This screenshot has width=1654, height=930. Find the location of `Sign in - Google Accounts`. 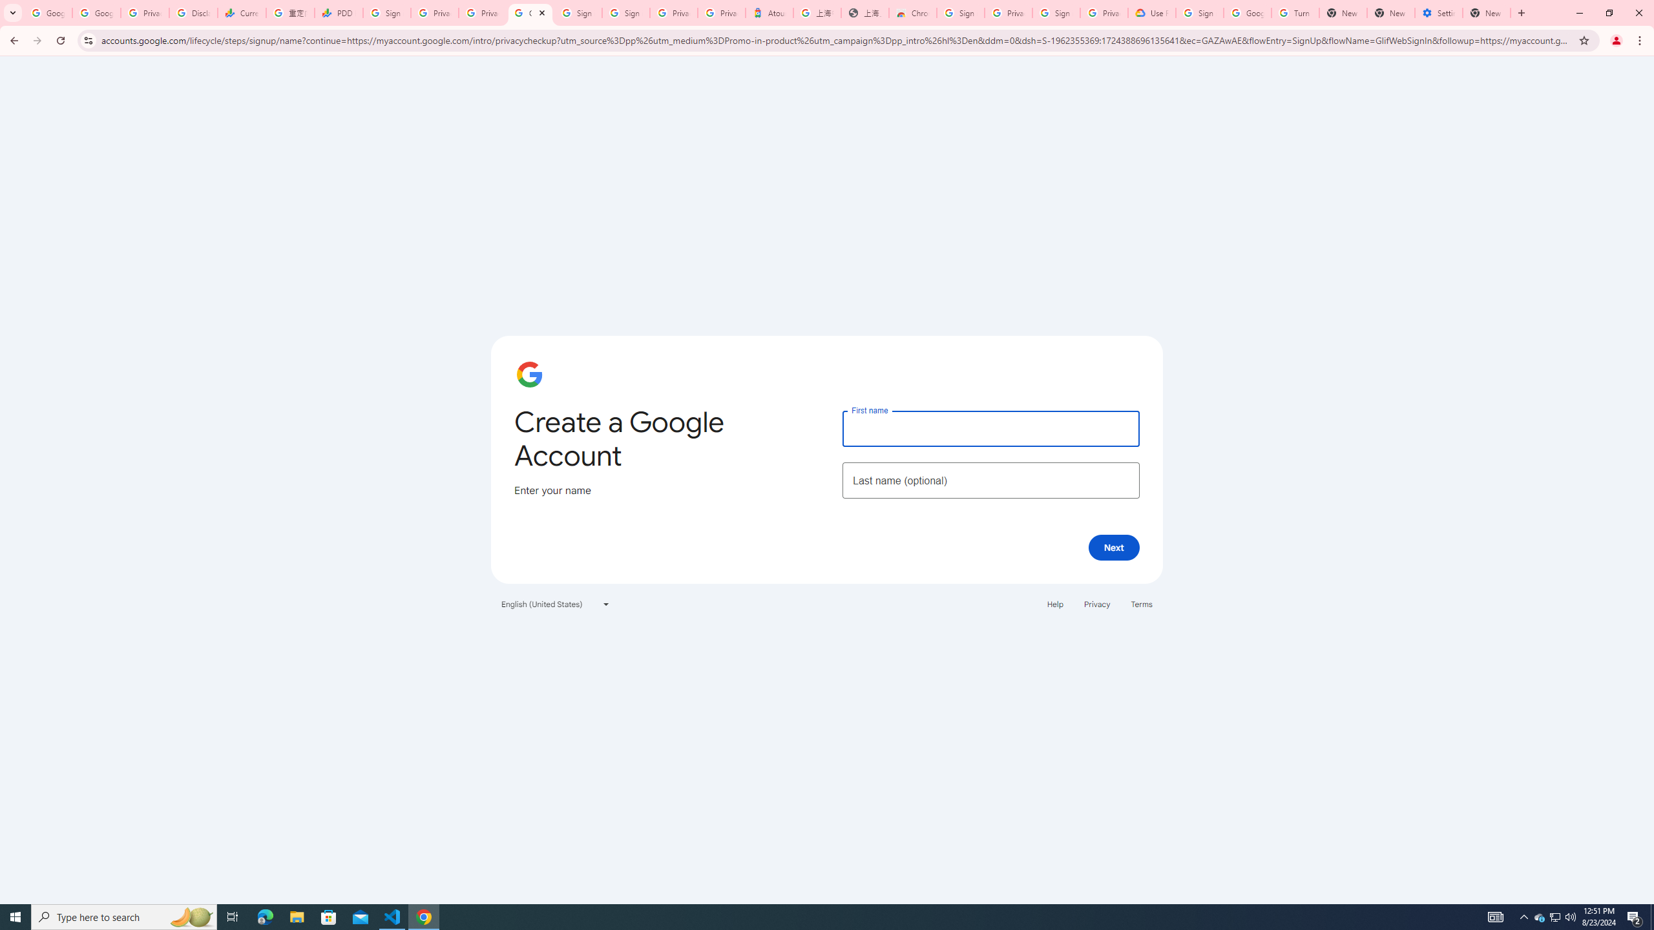

Sign in - Google Accounts is located at coordinates (386, 13).